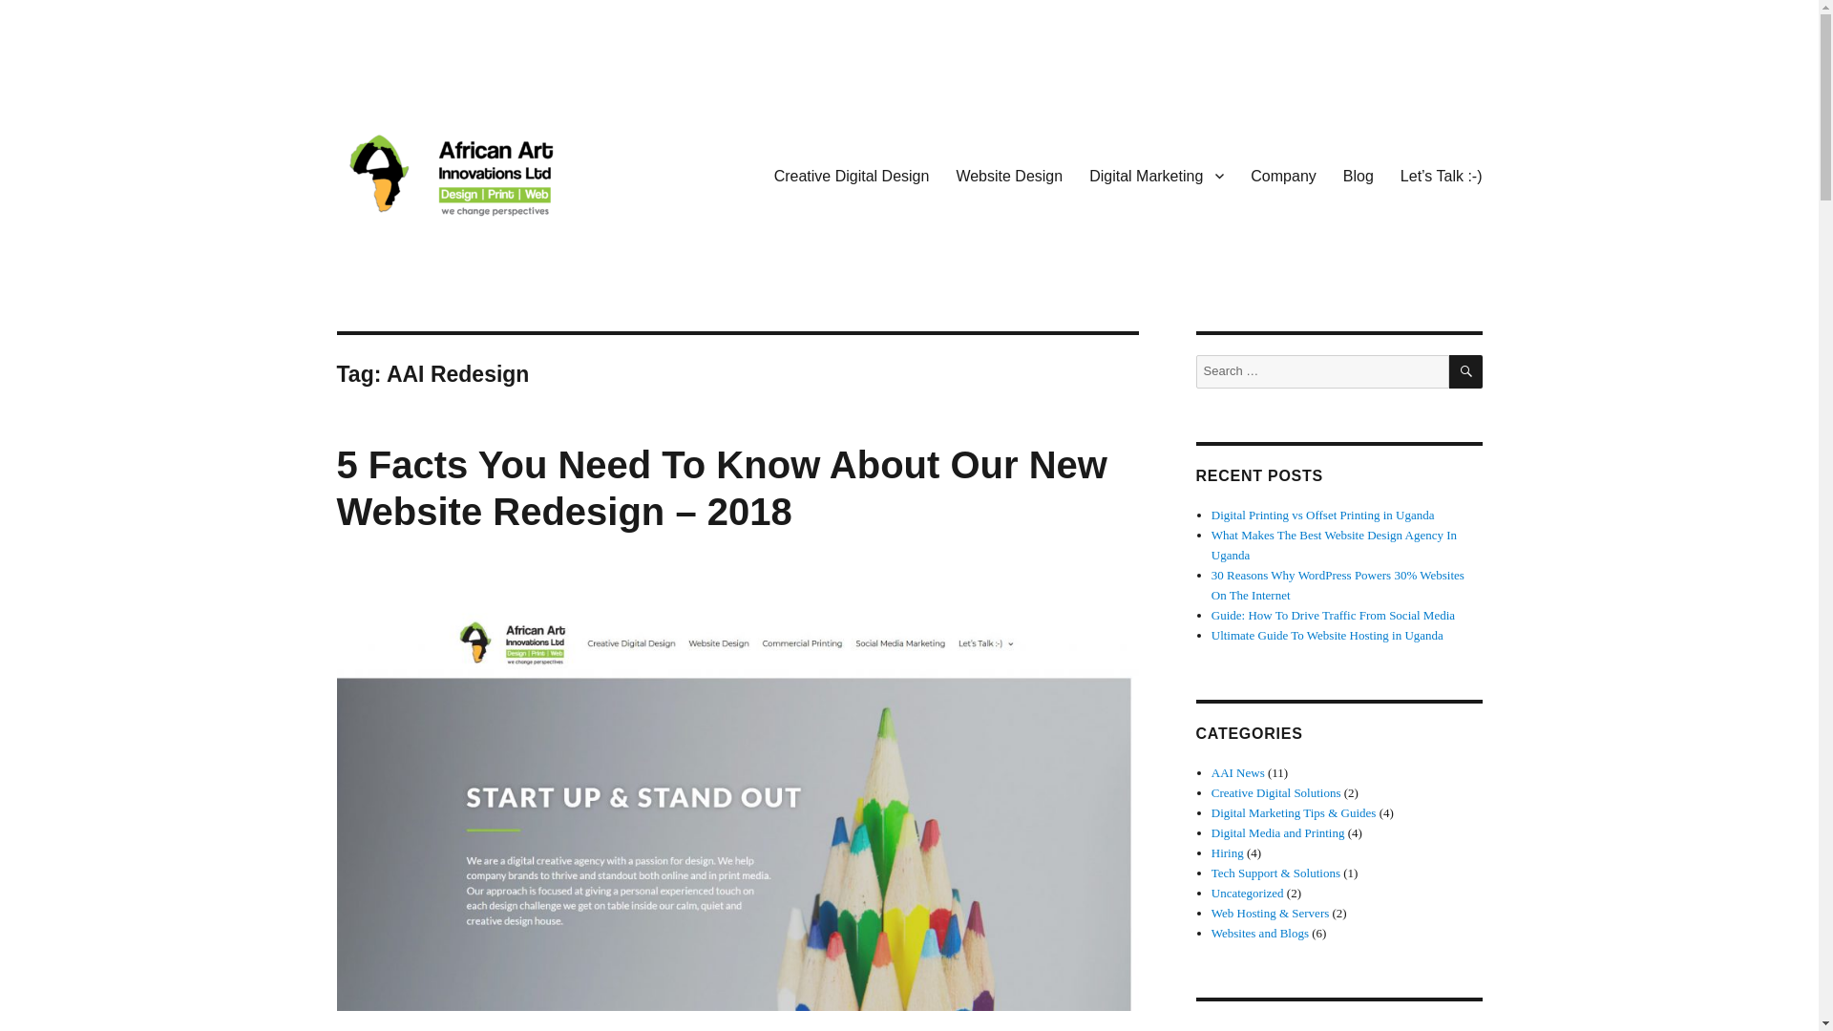  Describe the element at coordinates (1335, 544) in the screenshot. I see `What Makes The Best Website Design Agency In Uganda` at that location.